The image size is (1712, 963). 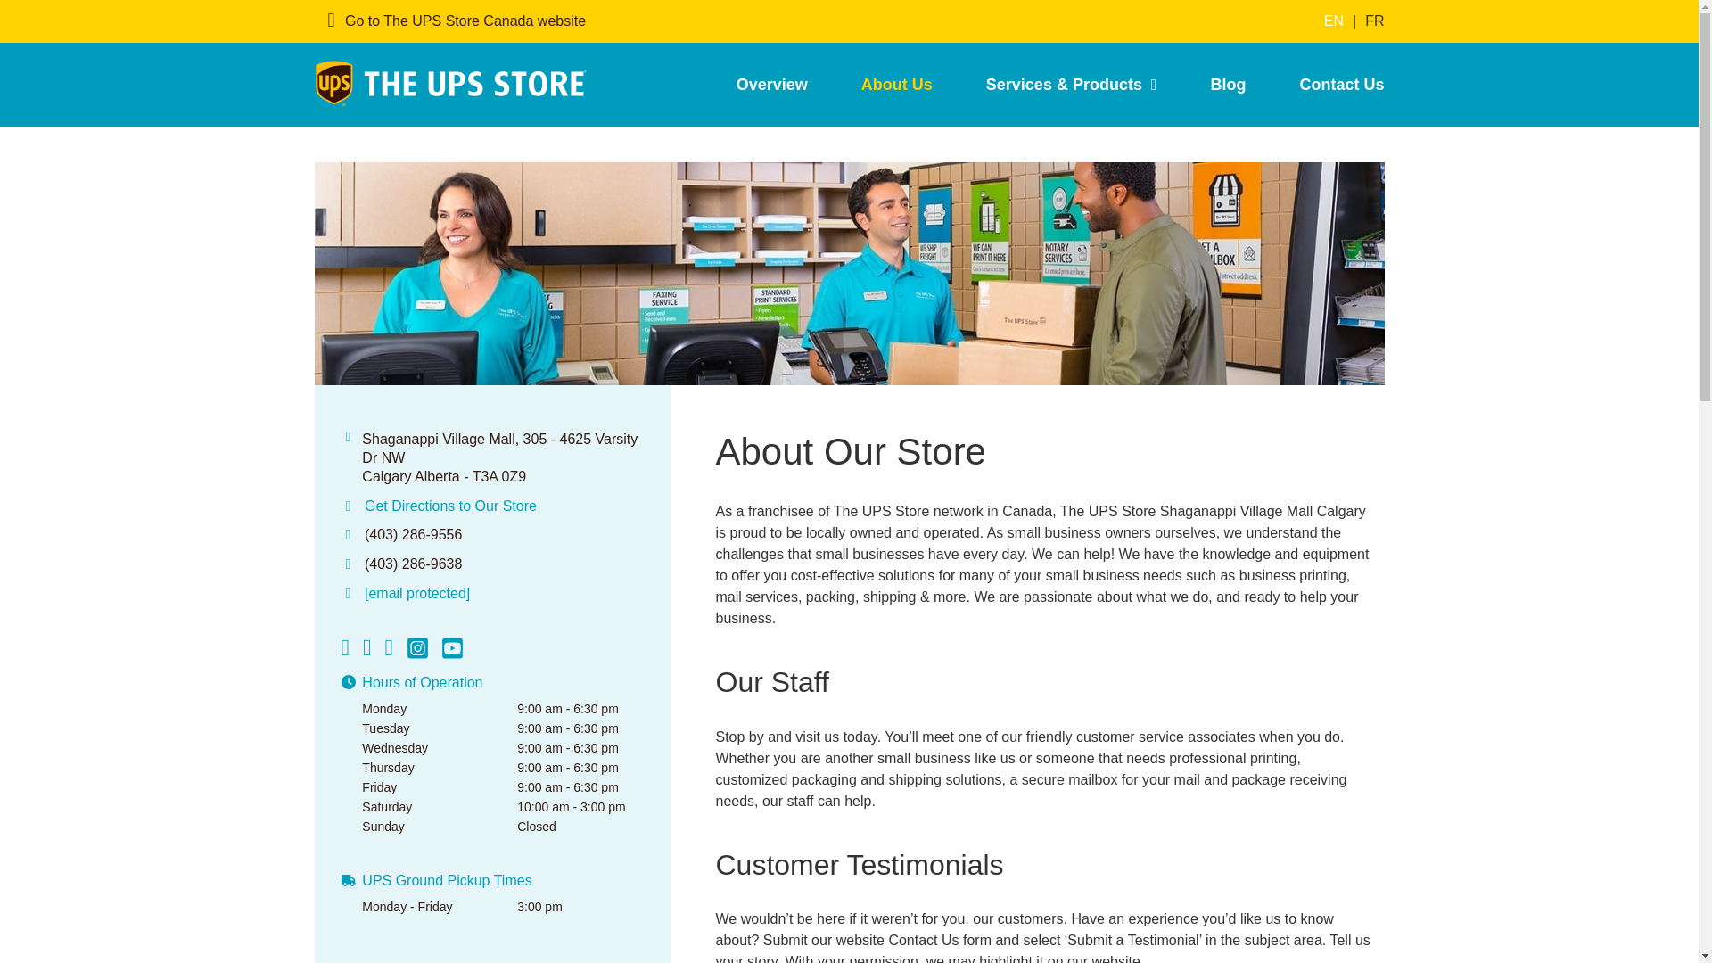 I want to click on Overview, so click(x=772, y=84).